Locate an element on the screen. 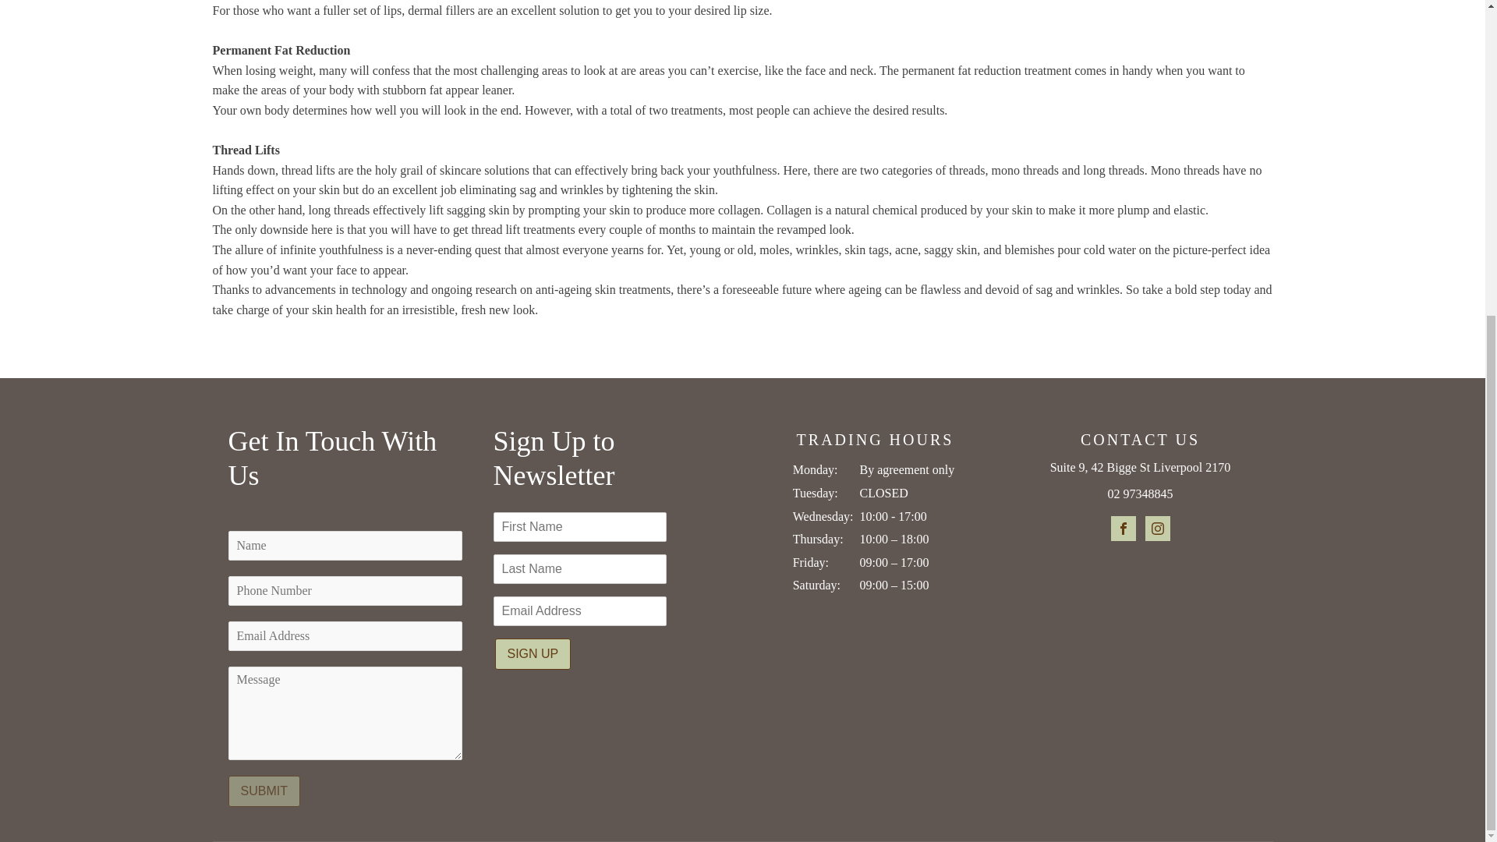 This screenshot has width=1497, height=842. 02 97348845 is located at coordinates (1140, 494).